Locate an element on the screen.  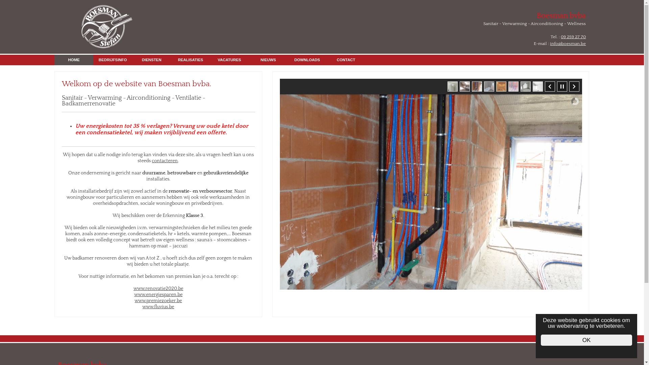
HOME is located at coordinates (74, 60).